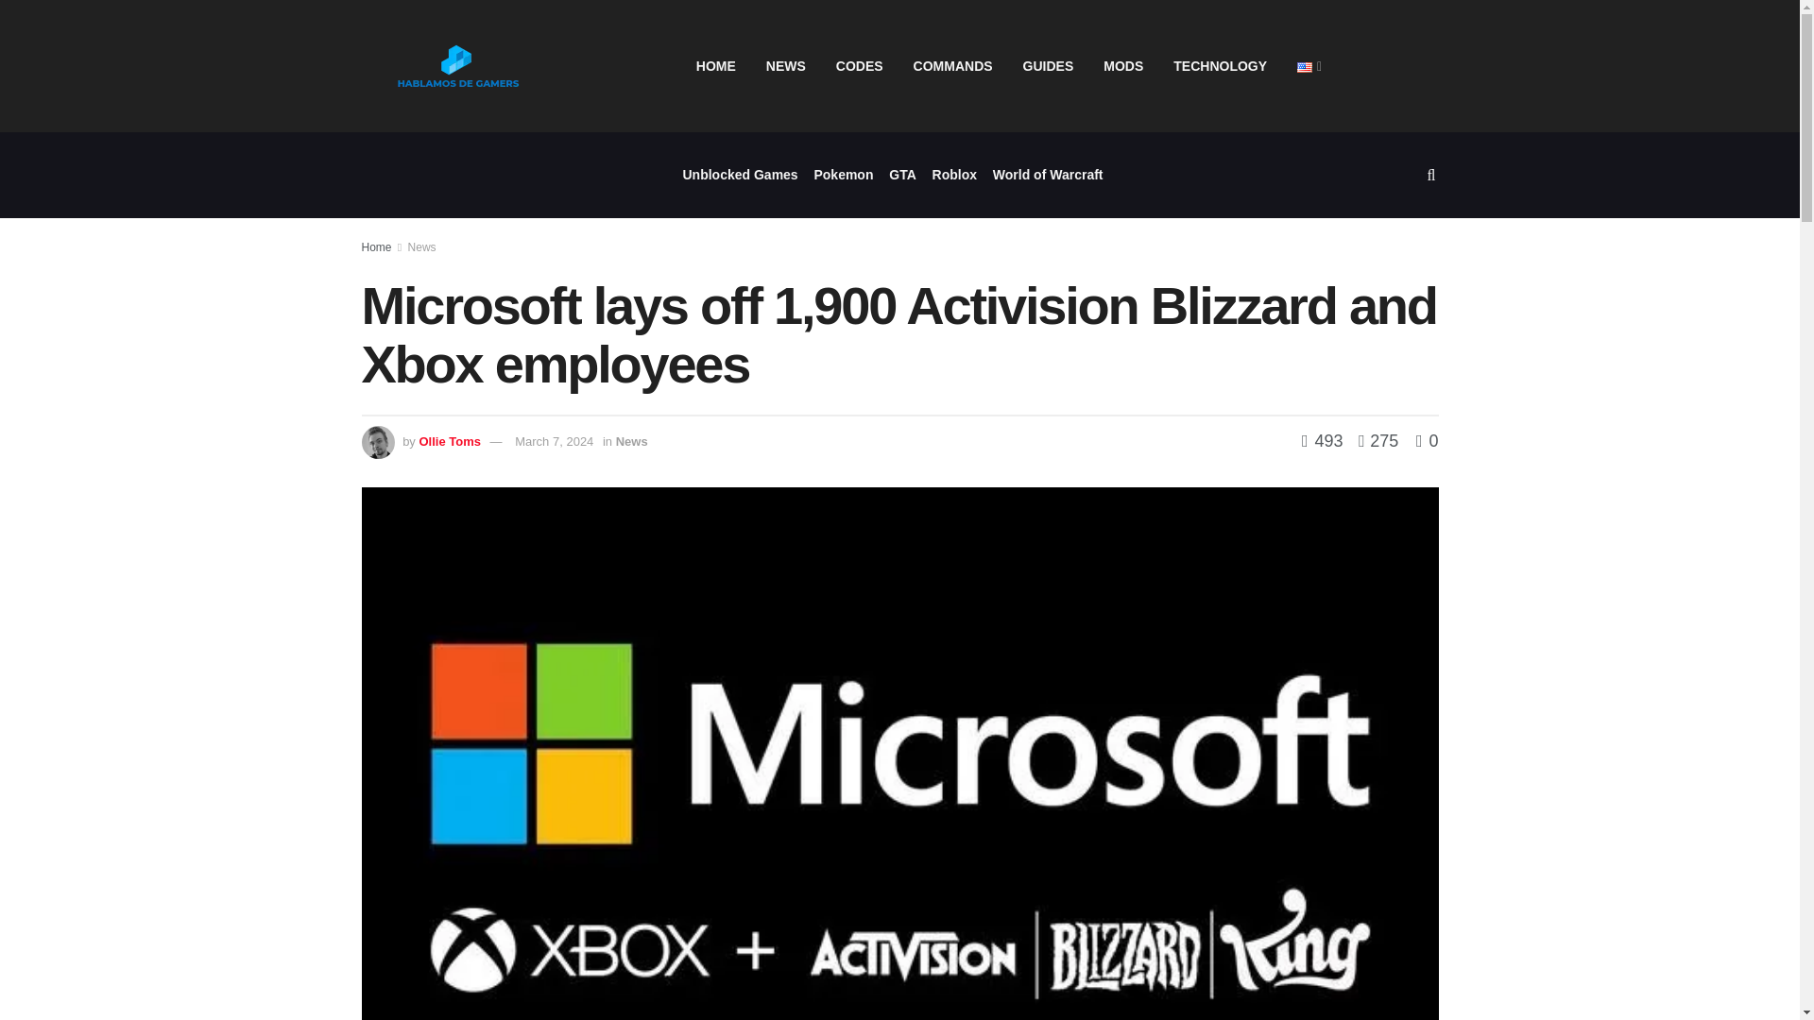 This screenshot has height=1020, width=1814. Describe the element at coordinates (376, 246) in the screenshot. I see `Home` at that location.